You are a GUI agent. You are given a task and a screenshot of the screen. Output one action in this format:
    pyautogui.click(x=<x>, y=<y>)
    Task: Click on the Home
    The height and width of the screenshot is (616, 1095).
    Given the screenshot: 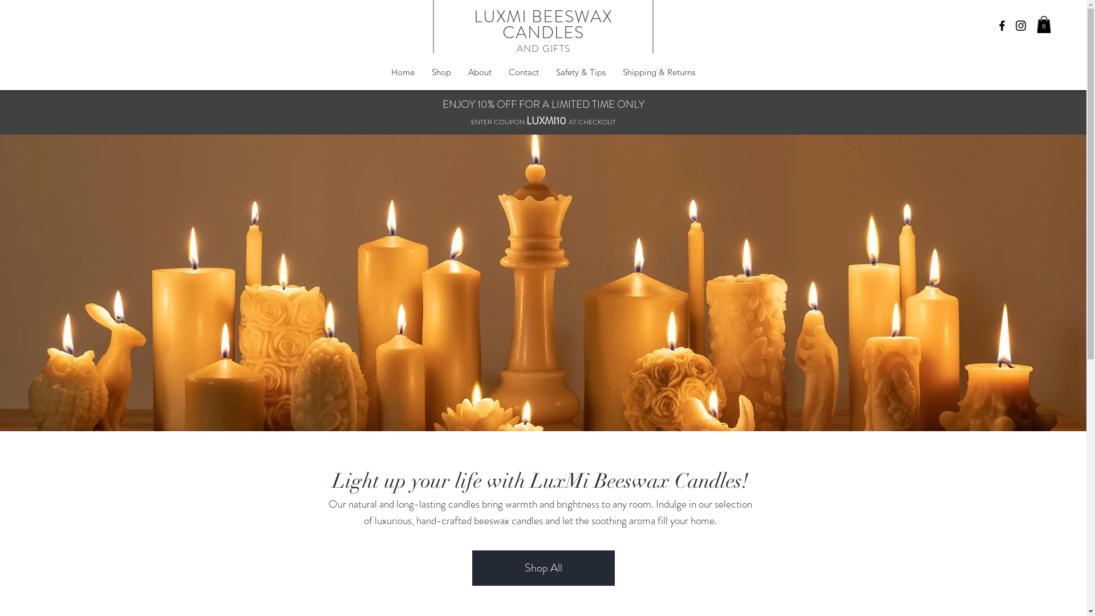 What is the action you would take?
    pyautogui.click(x=403, y=72)
    